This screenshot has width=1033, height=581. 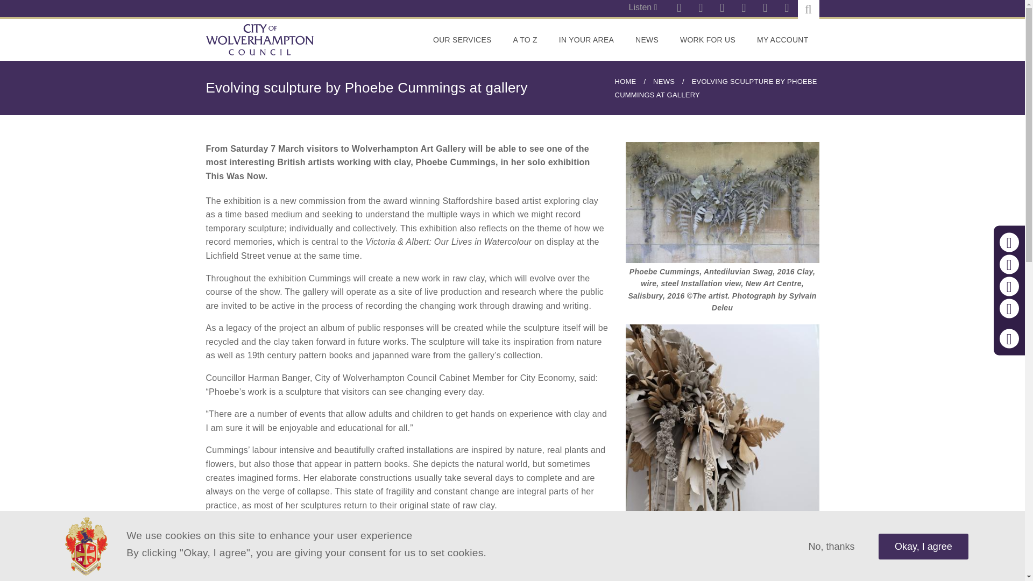 What do you see at coordinates (679, 9) in the screenshot?
I see `Youtube` at bounding box center [679, 9].